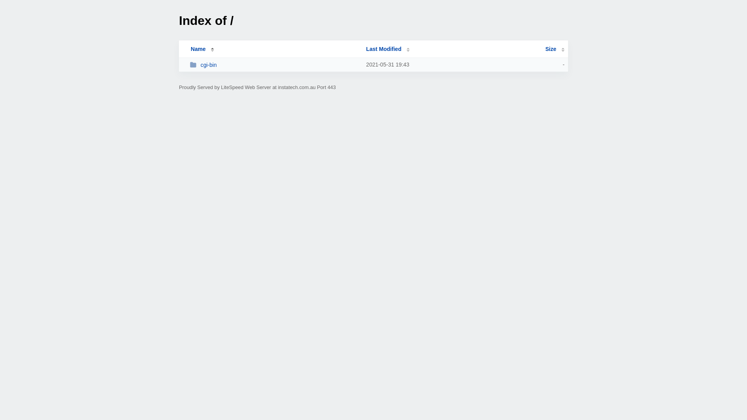 This screenshot has width=747, height=420. What do you see at coordinates (198, 49) in the screenshot?
I see `Name` at bounding box center [198, 49].